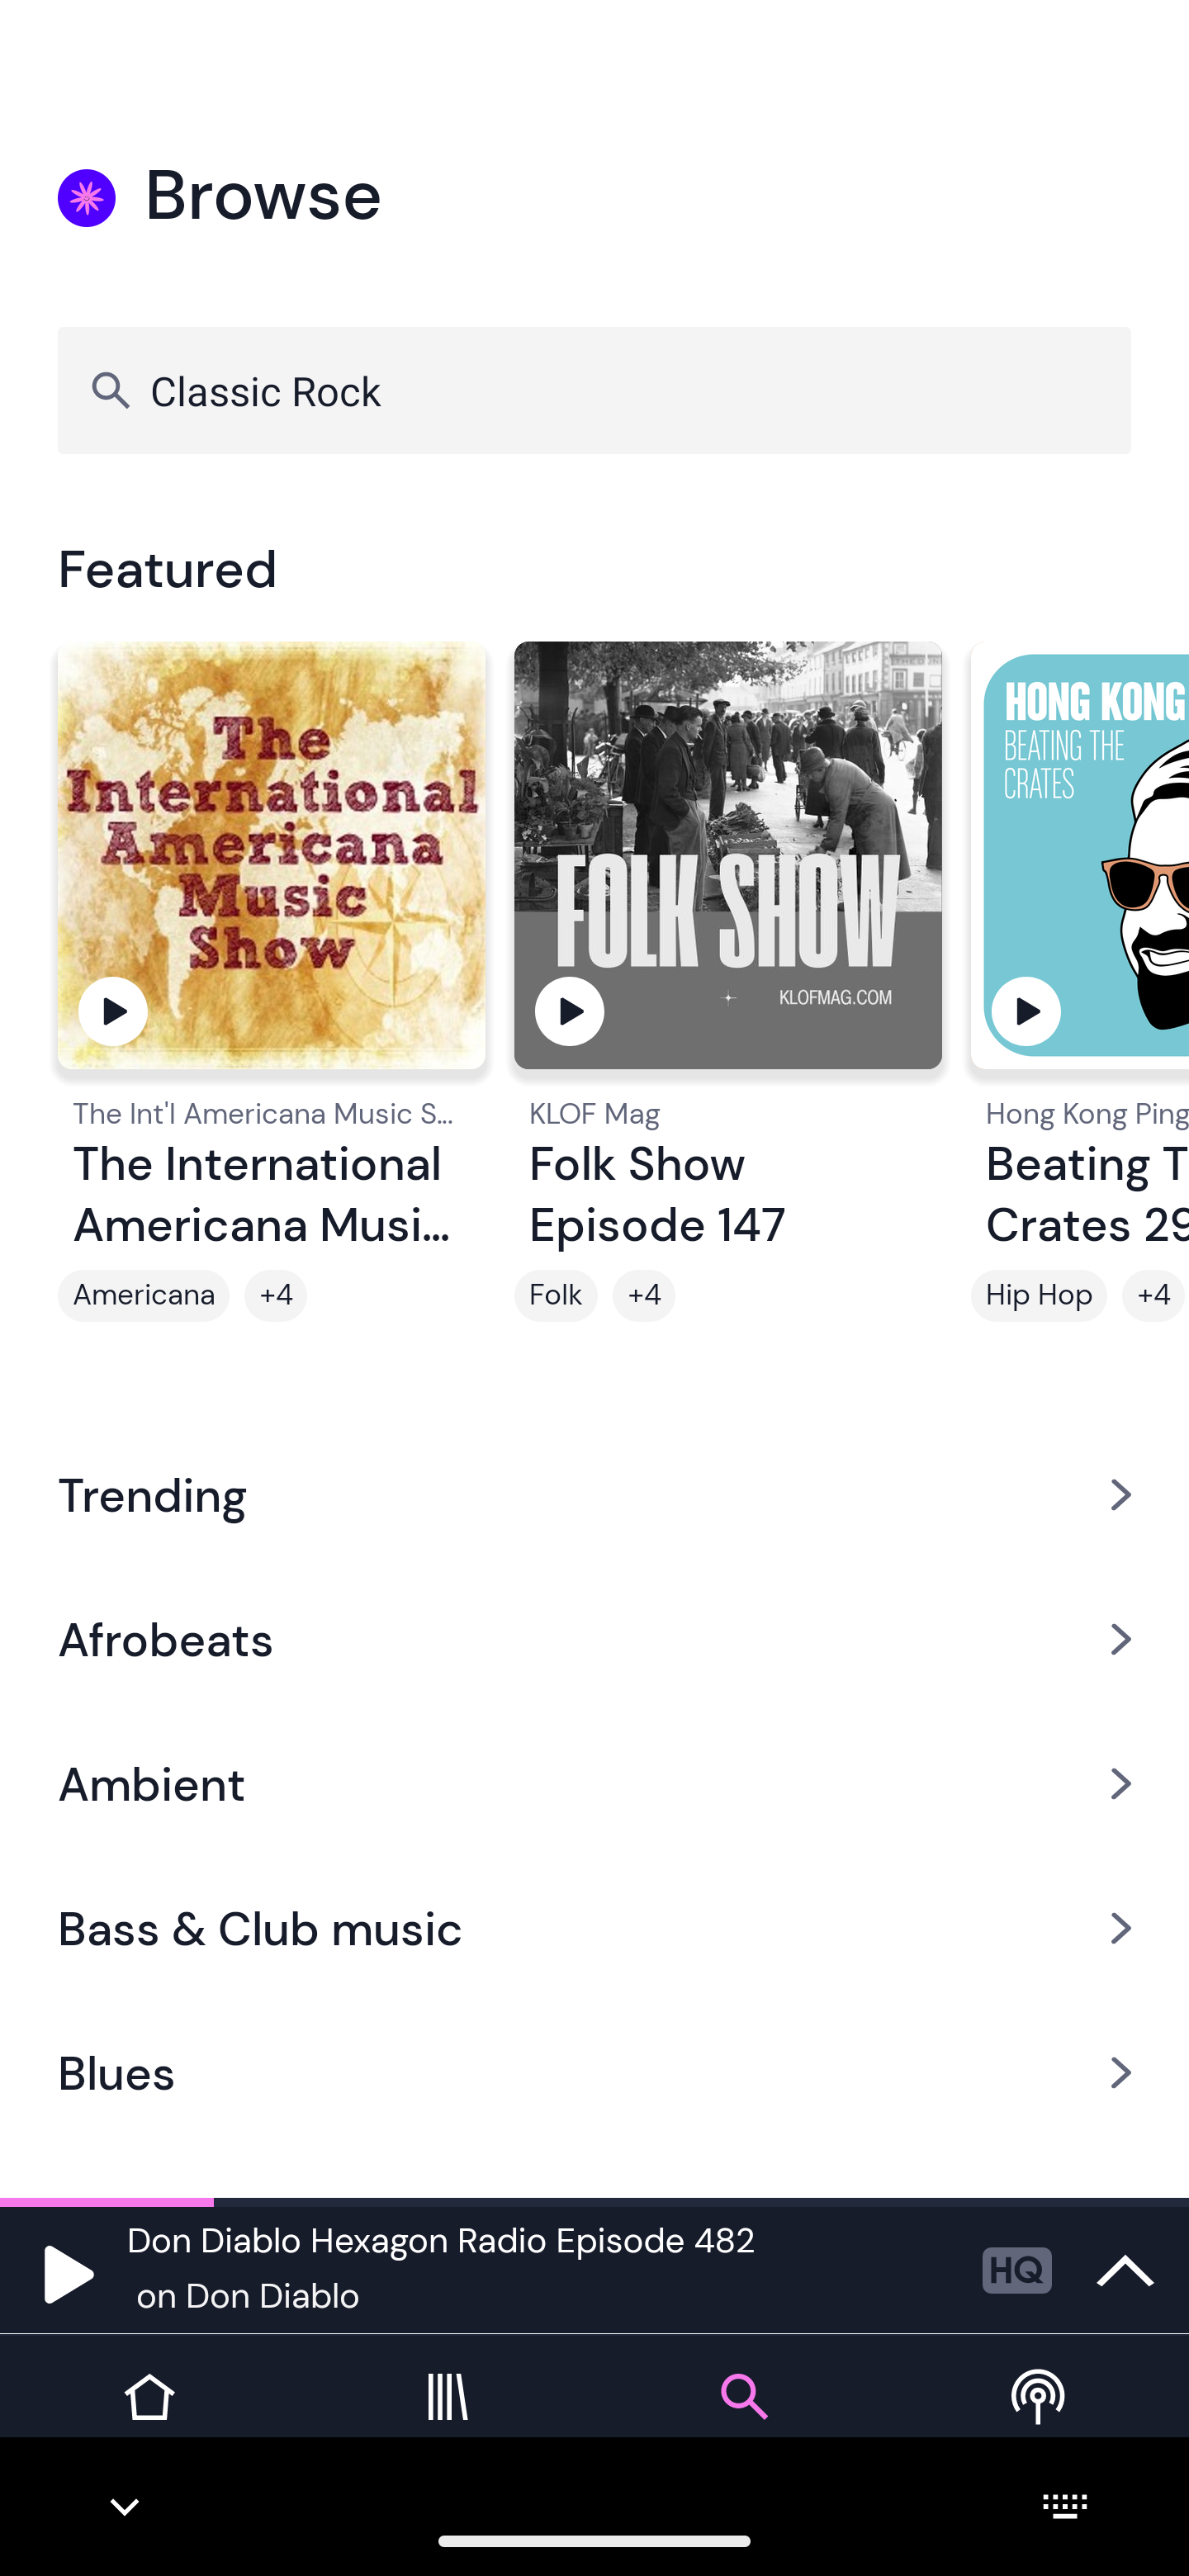 The width and height of the screenshot is (1189, 2576). What do you see at coordinates (594, 1494) in the screenshot?
I see `Trending` at bounding box center [594, 1494].